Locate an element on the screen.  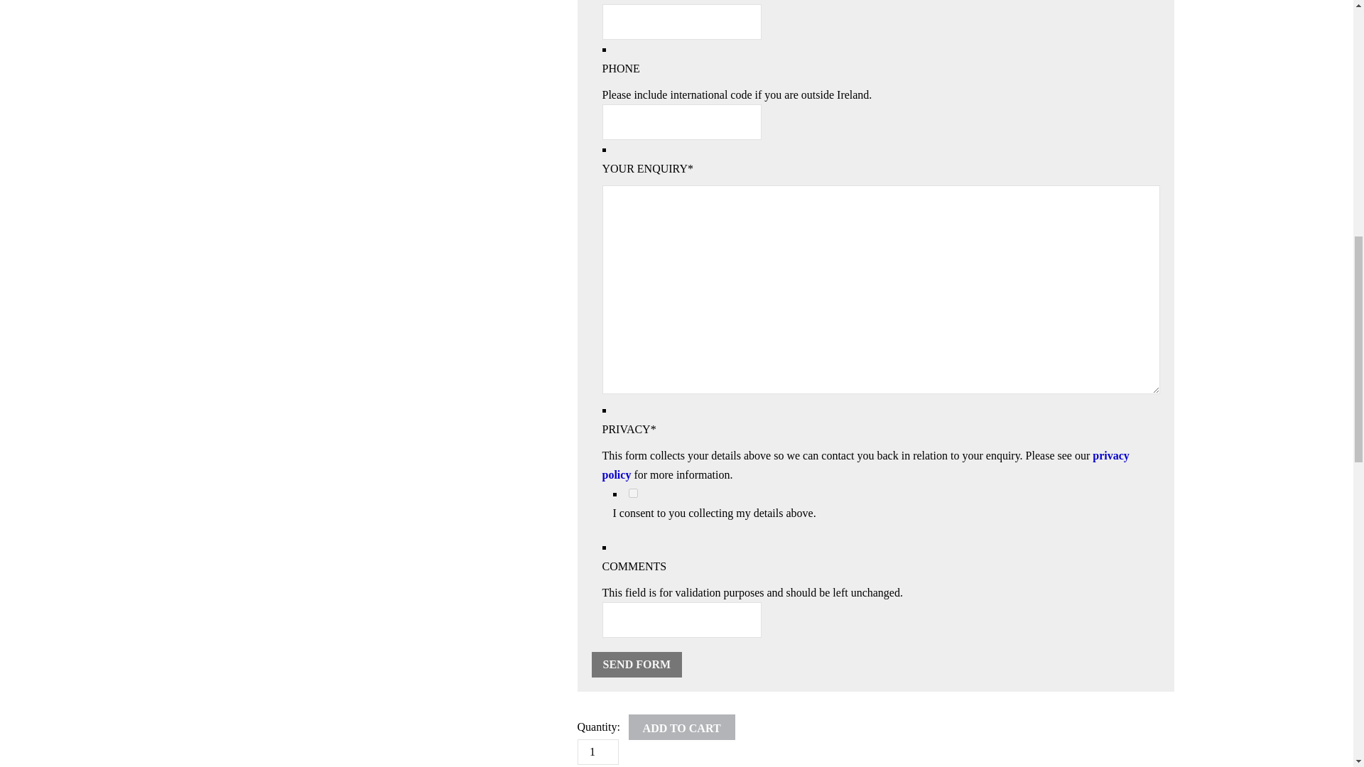
I consent to you collecting my details above. is located at coordinates (632, 493).